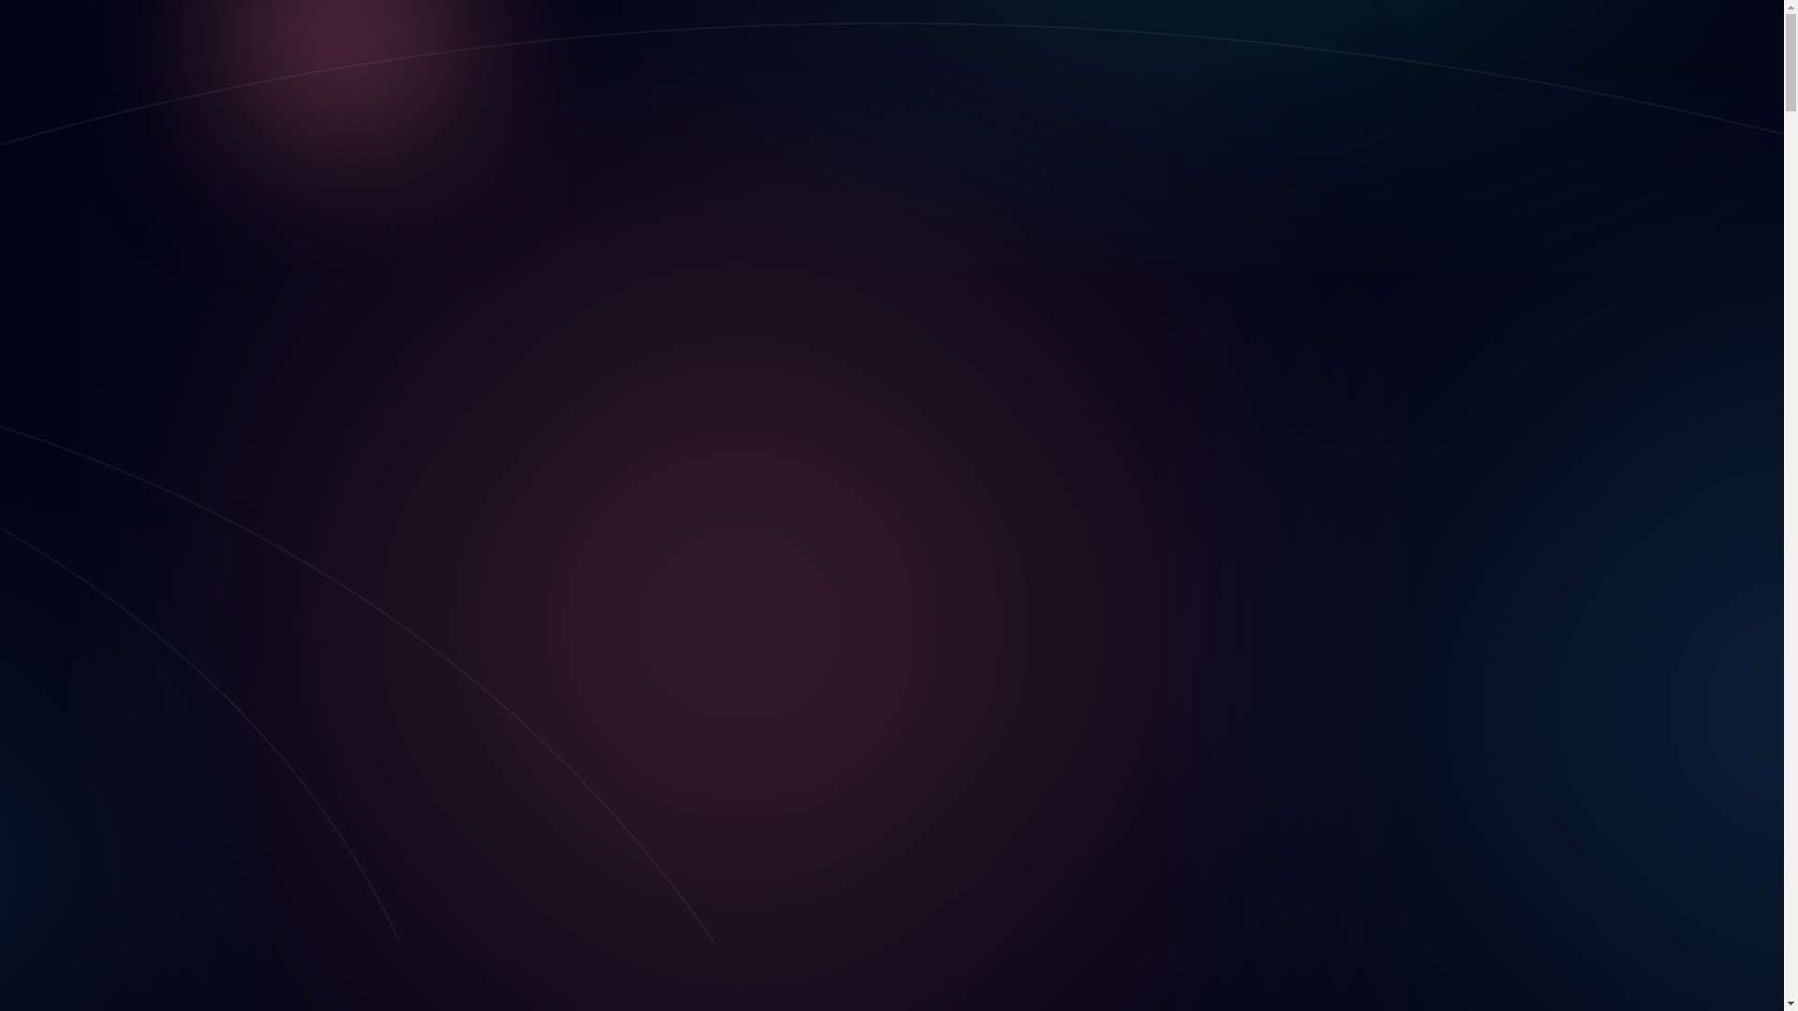  What do you see at coordinates (144, 391) in the screenshot?
I see `WordPress` at bounding box center [144, 391].